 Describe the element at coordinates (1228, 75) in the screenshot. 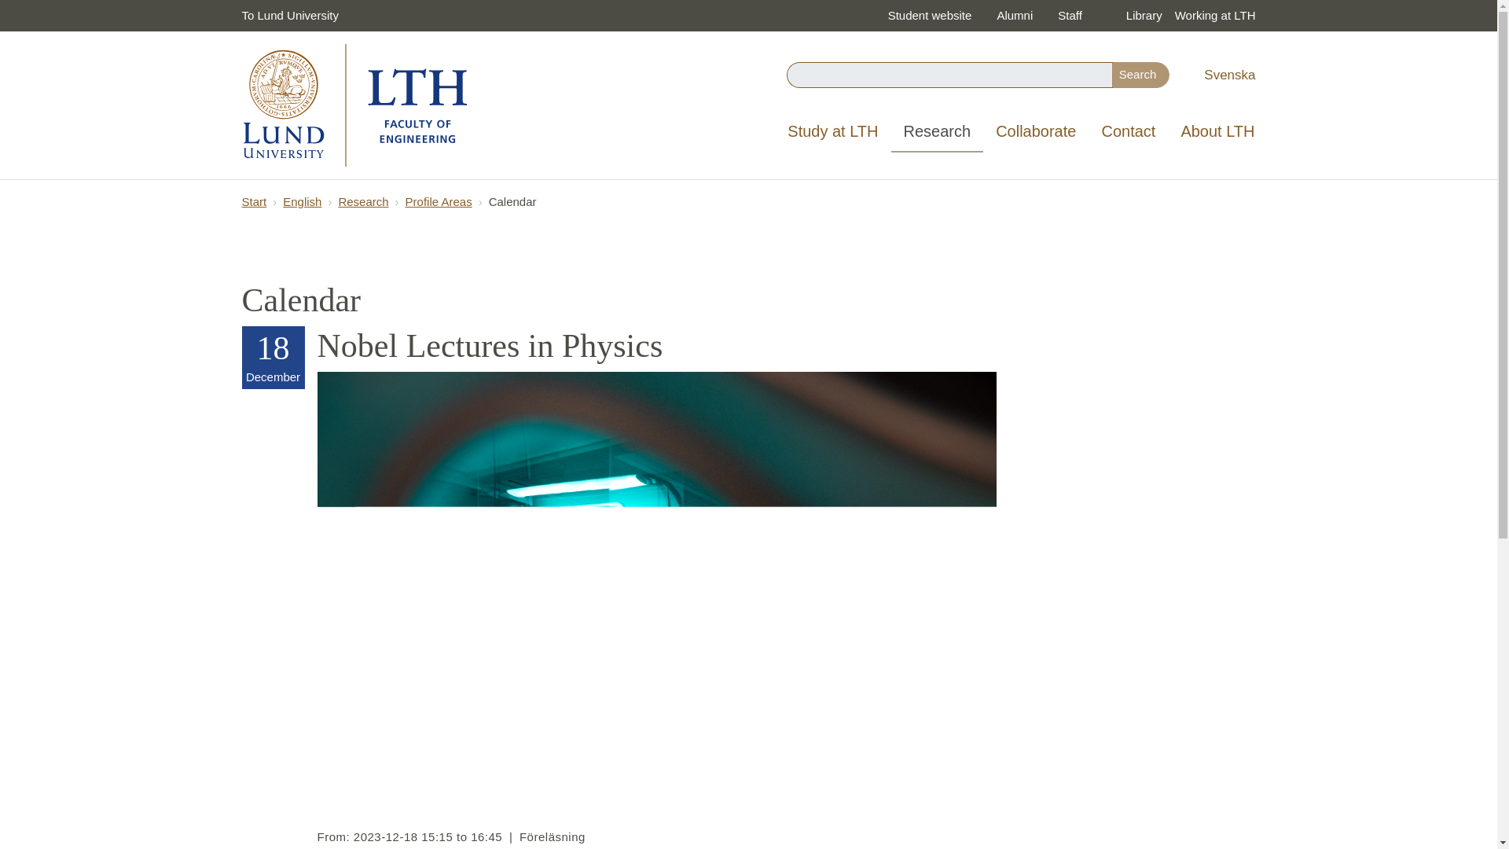

I see `Svenska` at that location.